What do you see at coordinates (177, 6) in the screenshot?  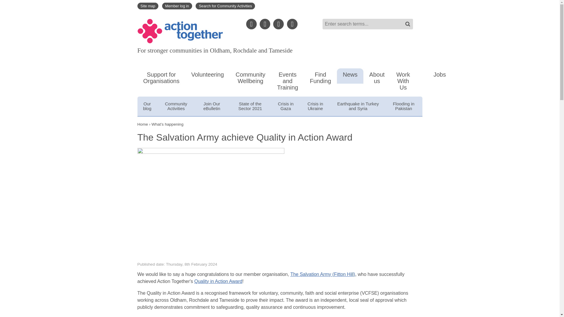 I see `Member log in` at bounding box center [177, 6].